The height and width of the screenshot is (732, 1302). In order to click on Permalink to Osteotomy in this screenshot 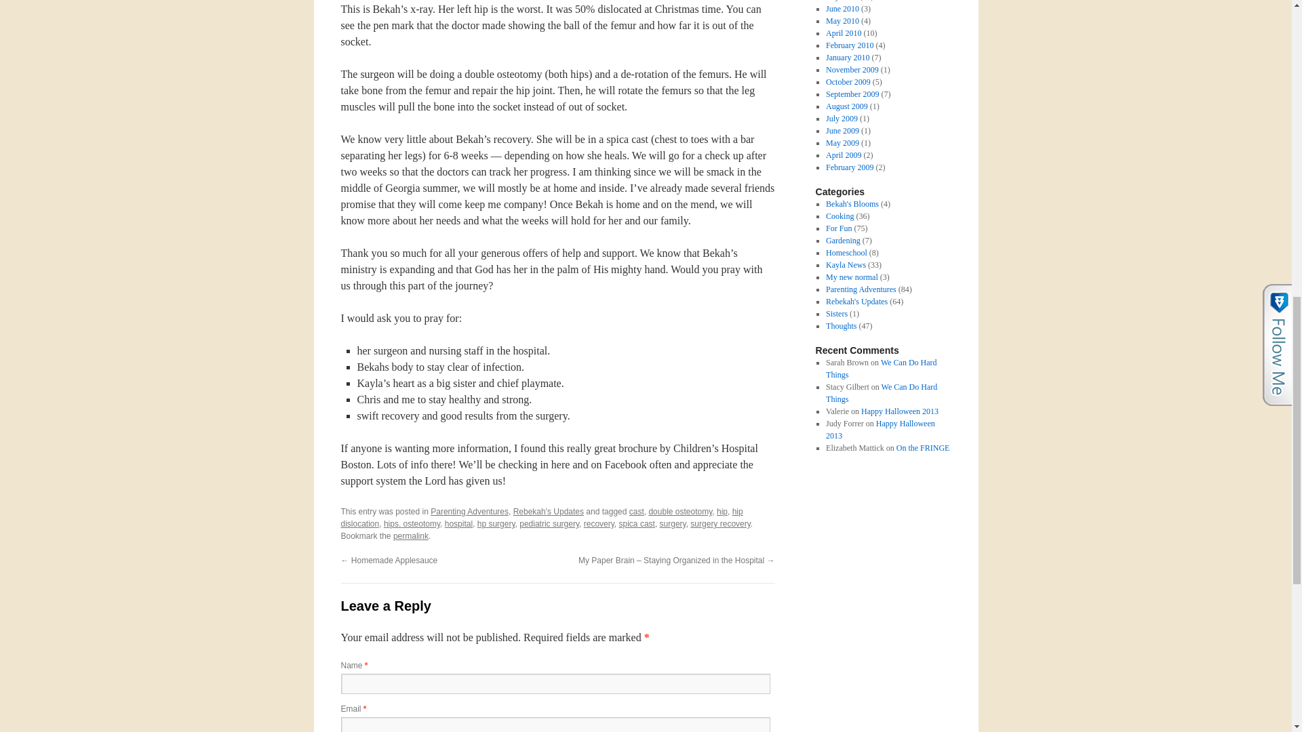, I will do `click(410, 536)`.